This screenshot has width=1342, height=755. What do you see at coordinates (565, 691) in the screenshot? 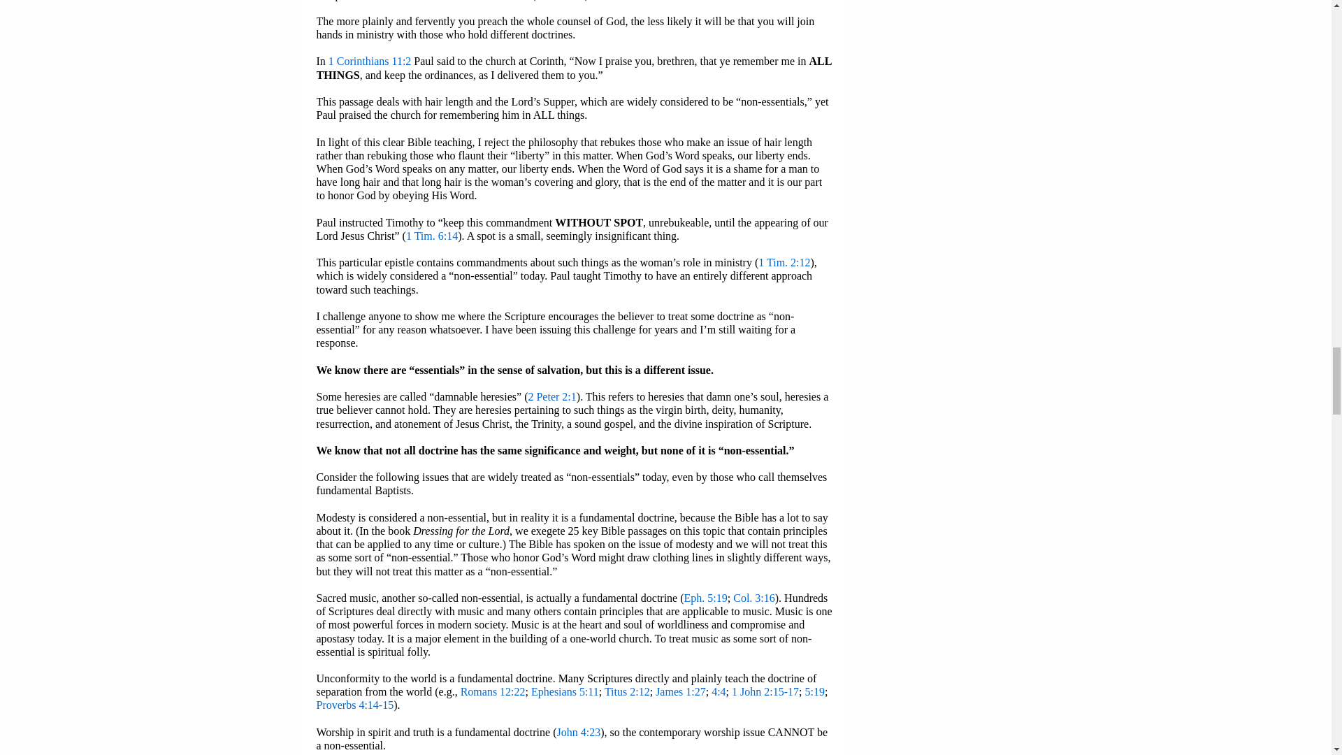
I see `Ephesians 5:11` at bounding box center [565, 691].